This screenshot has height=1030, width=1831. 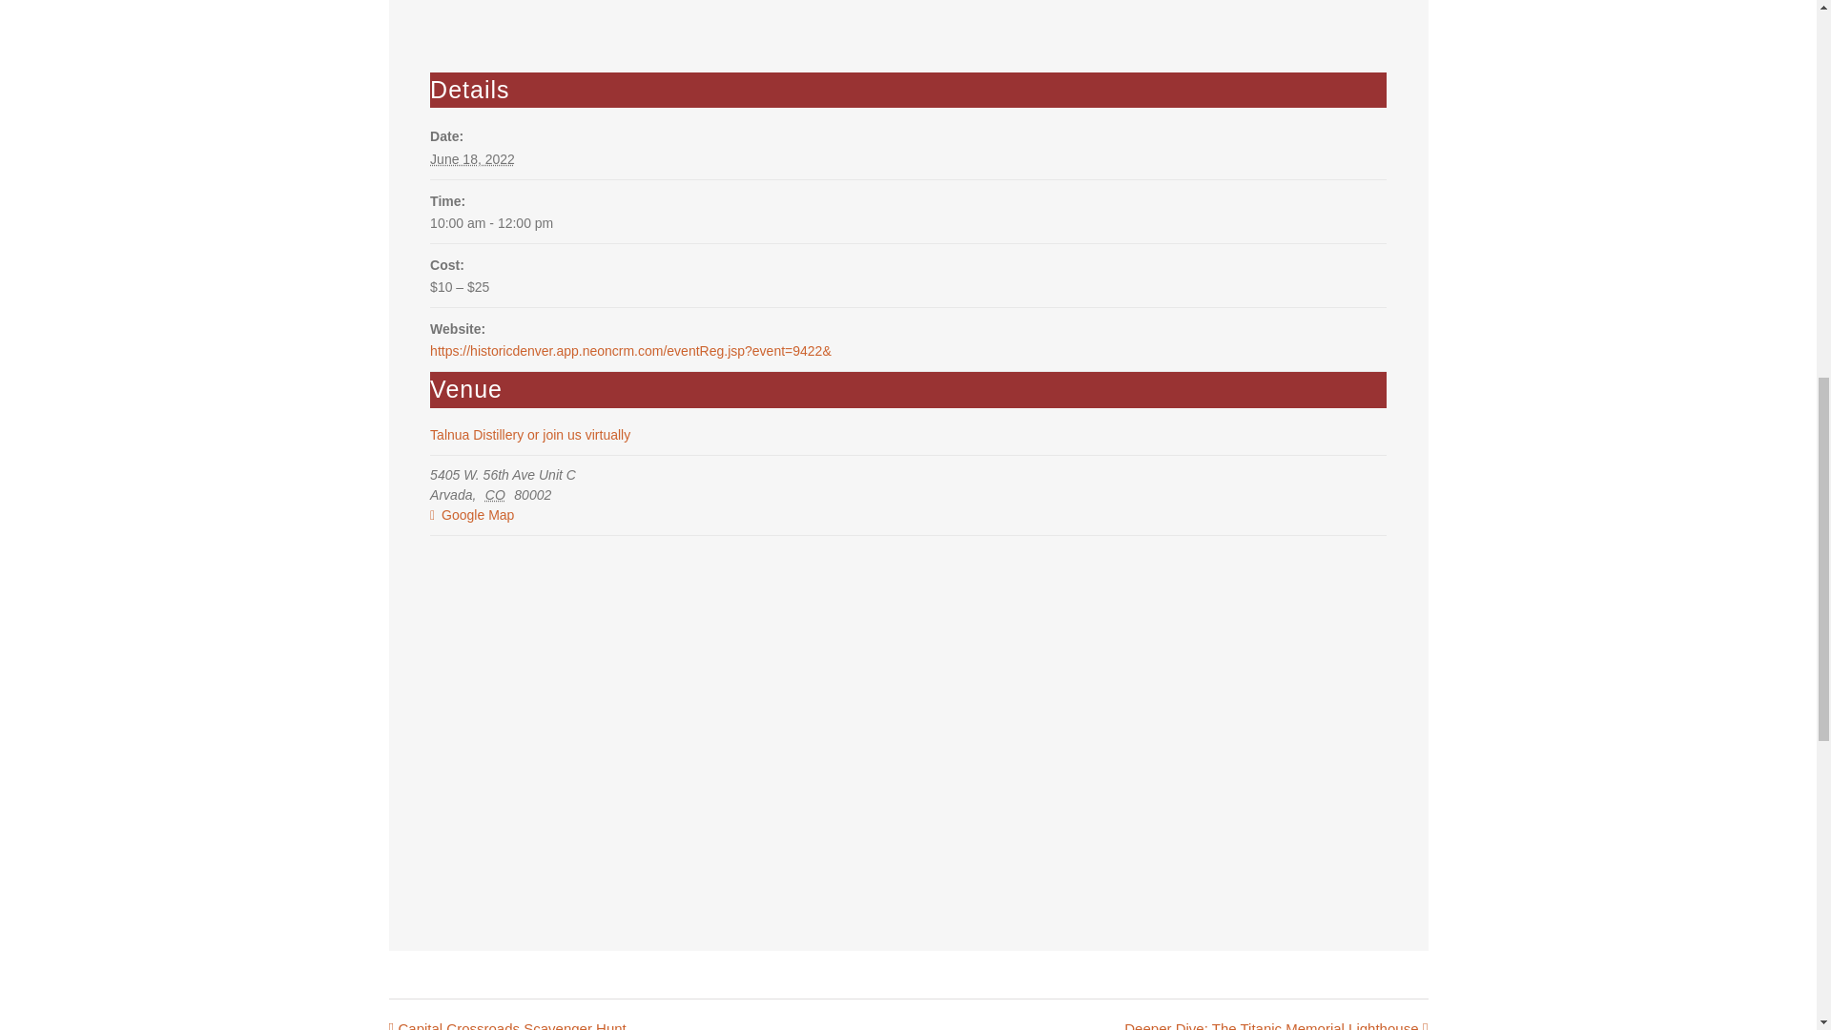 What do you see at coordinates (512, 1025) in the screenshot?
I see `Capital Crossroads Scavenger Hunt` at bounding box center [512, 1025].